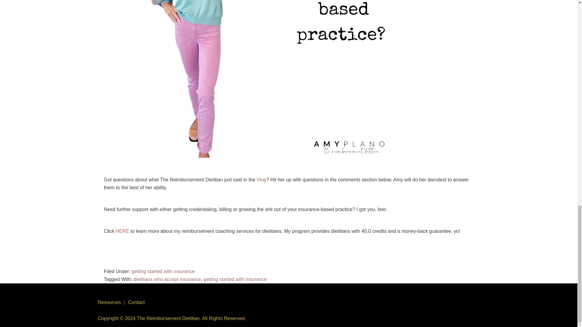  What do you see at coordinates (235, 279) in the screenshot?
I see `getting started with insurance` at bounding box center [235, 279].